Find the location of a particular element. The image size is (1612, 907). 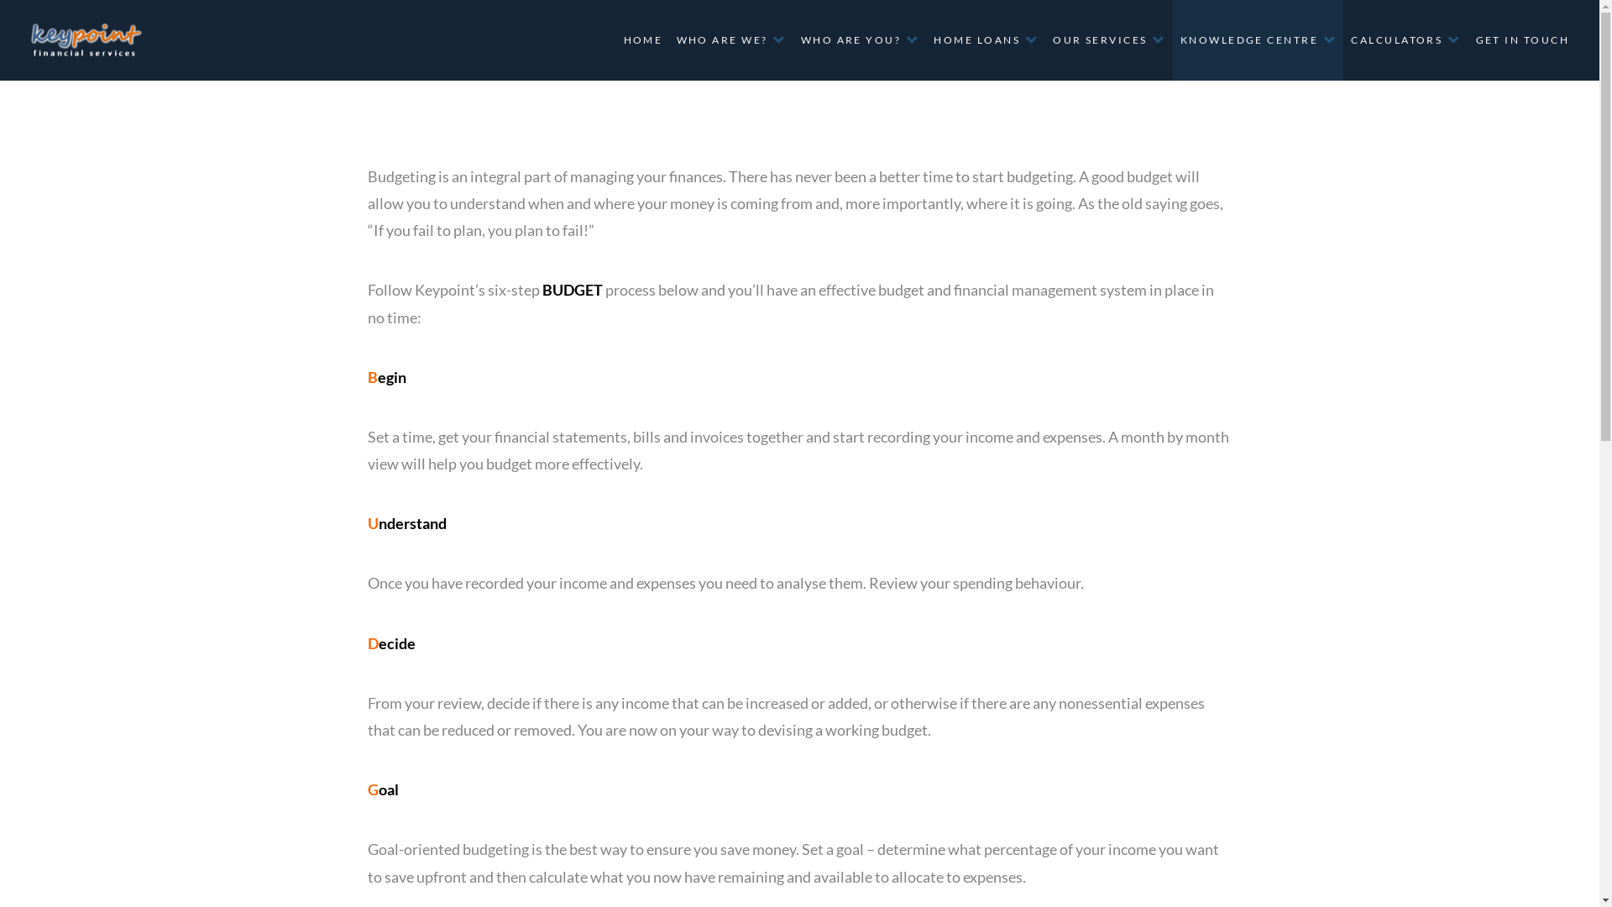

WHO ARE YOU? is located at coordinates (860, 40).